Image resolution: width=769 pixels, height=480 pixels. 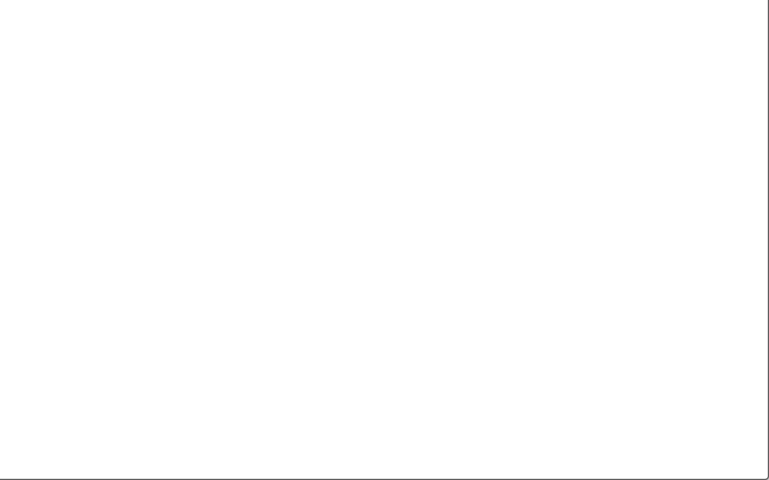 I want to click on Zoom 95%, so click(x=750, y=427).